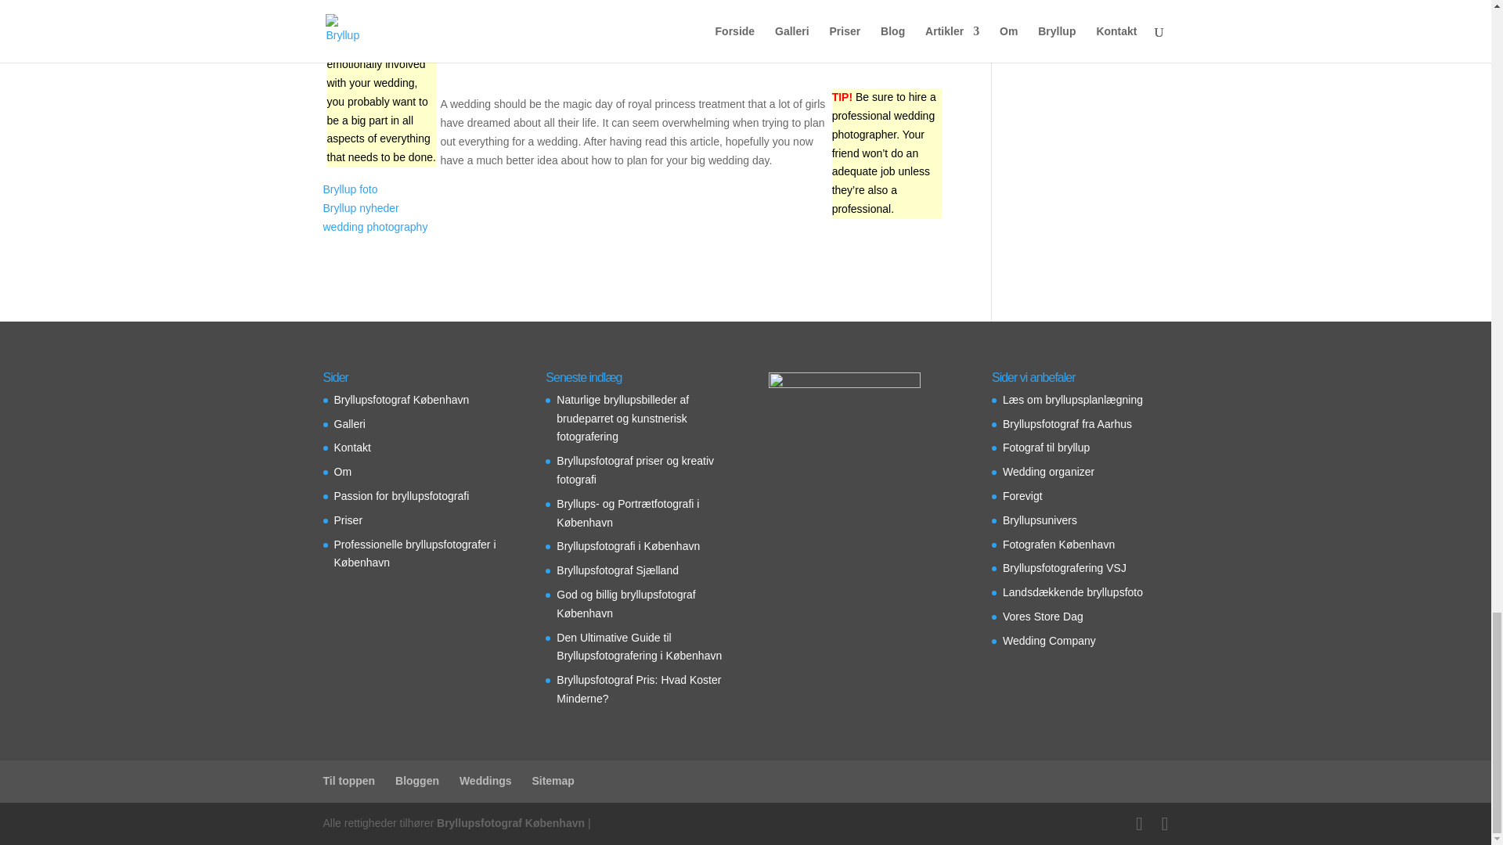 Image resolution: width=1503 pixels, height=845 pixels. I want to click on Bryllup foto, so click(349, 189).